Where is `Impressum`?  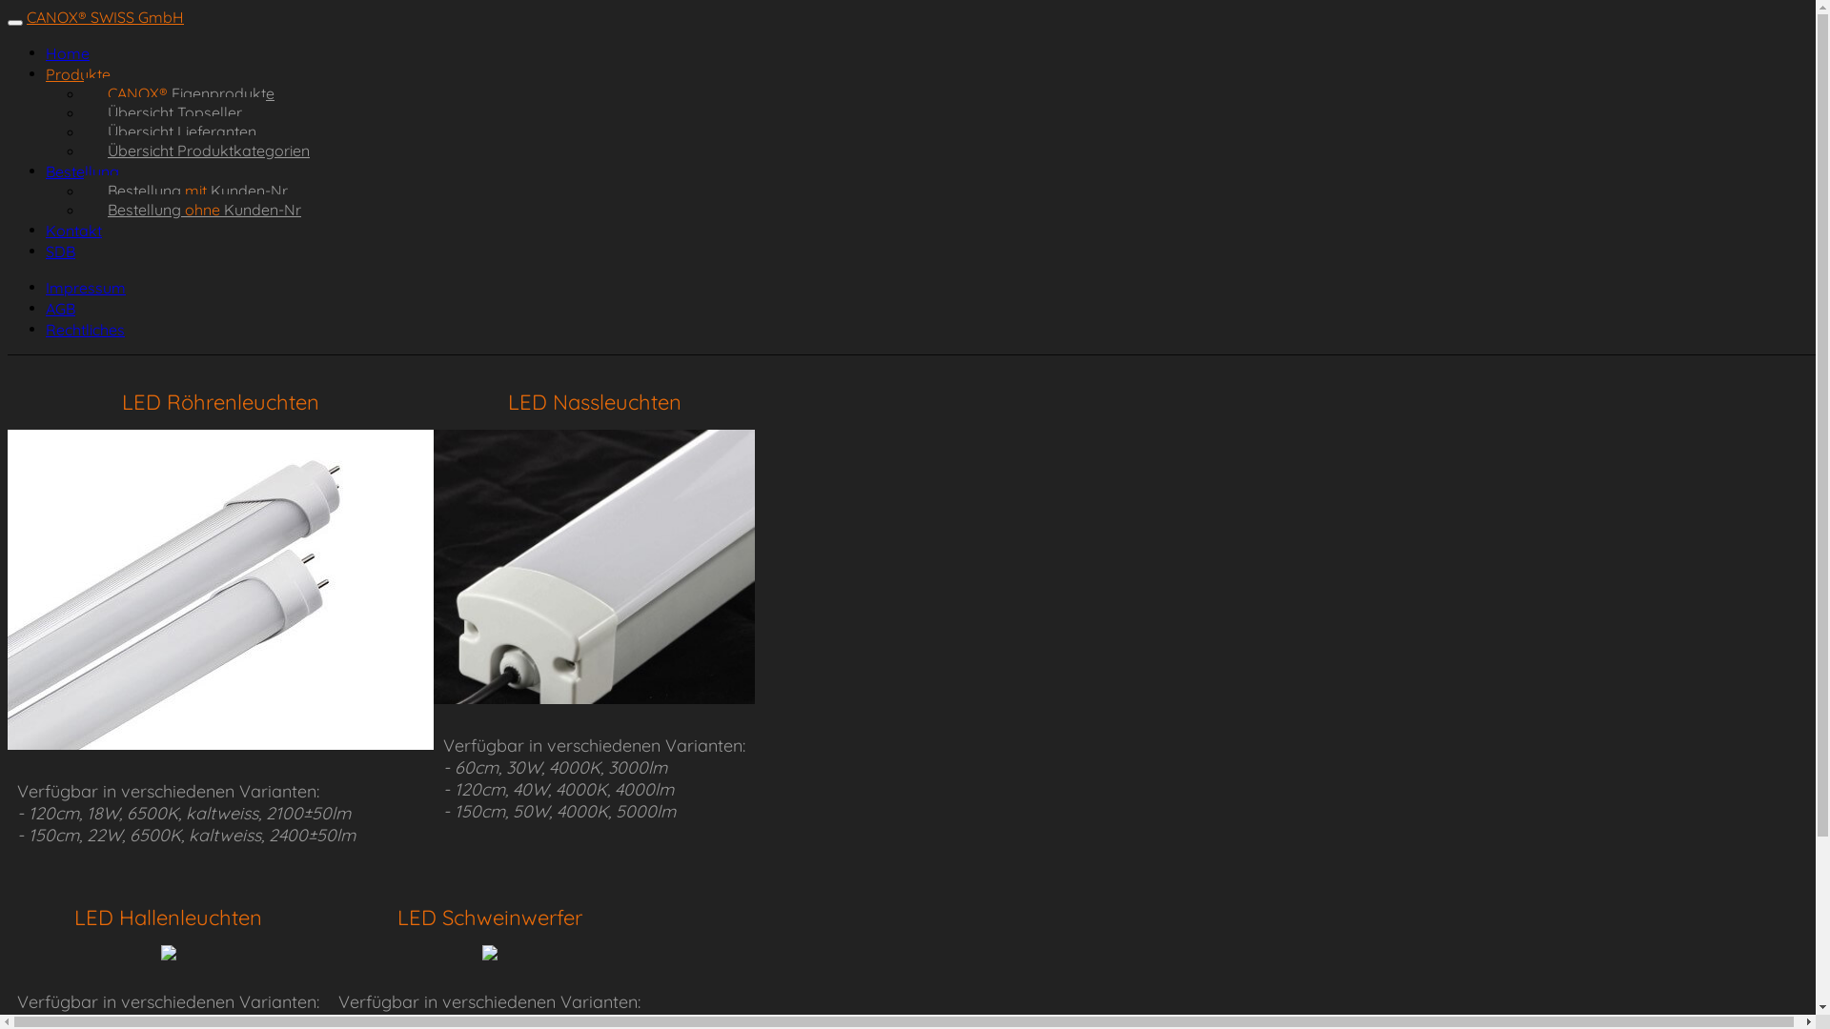
Impressum is located at coordinates (86, 288).